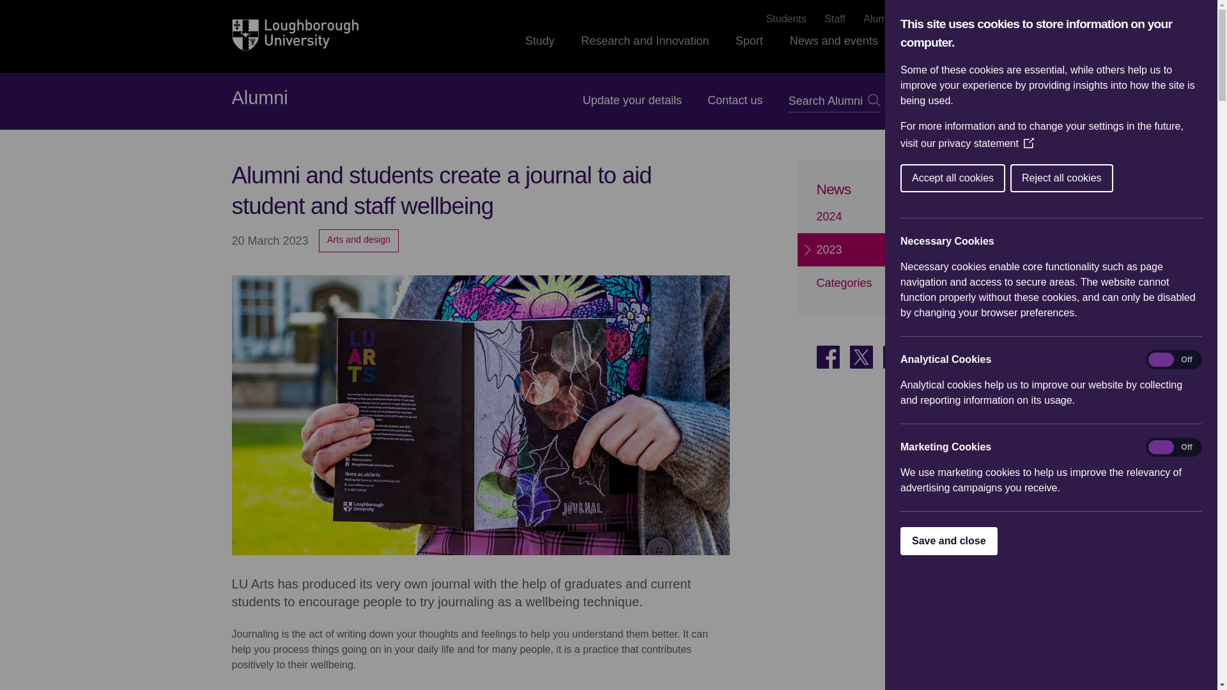 The width and height of the screenshot is (1227, 690). I want to click on Alumni, so click(259, 98).